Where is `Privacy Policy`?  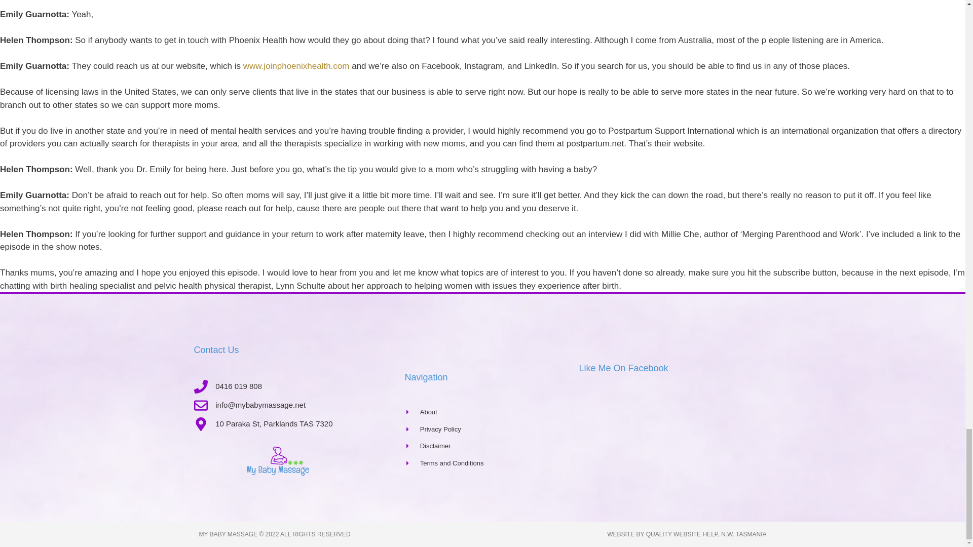
Privacy Policy is located at coordinates (492, 429).